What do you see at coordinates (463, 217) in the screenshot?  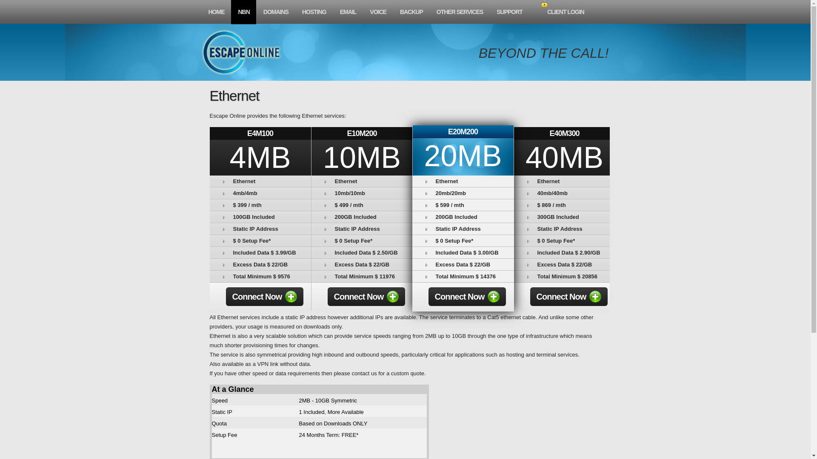 I see `200GB Included` at bounding box center [463, 217].